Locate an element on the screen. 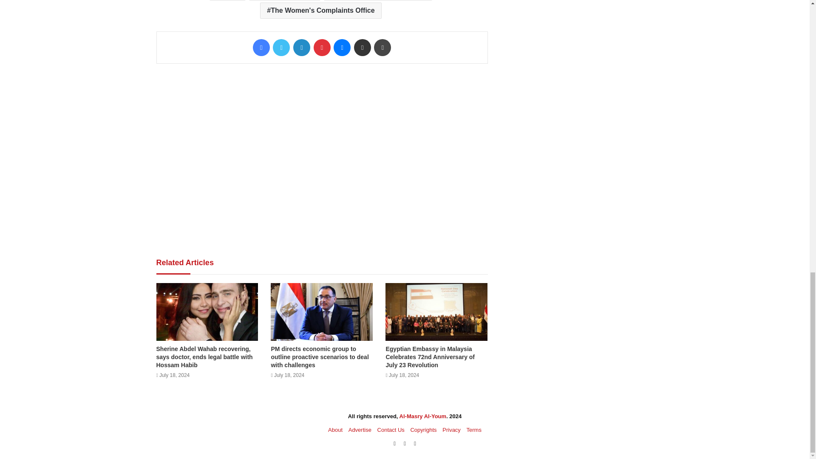 The height and width of the screenshot is (459, 816). Pinterest is located at coordinates (322, 47).